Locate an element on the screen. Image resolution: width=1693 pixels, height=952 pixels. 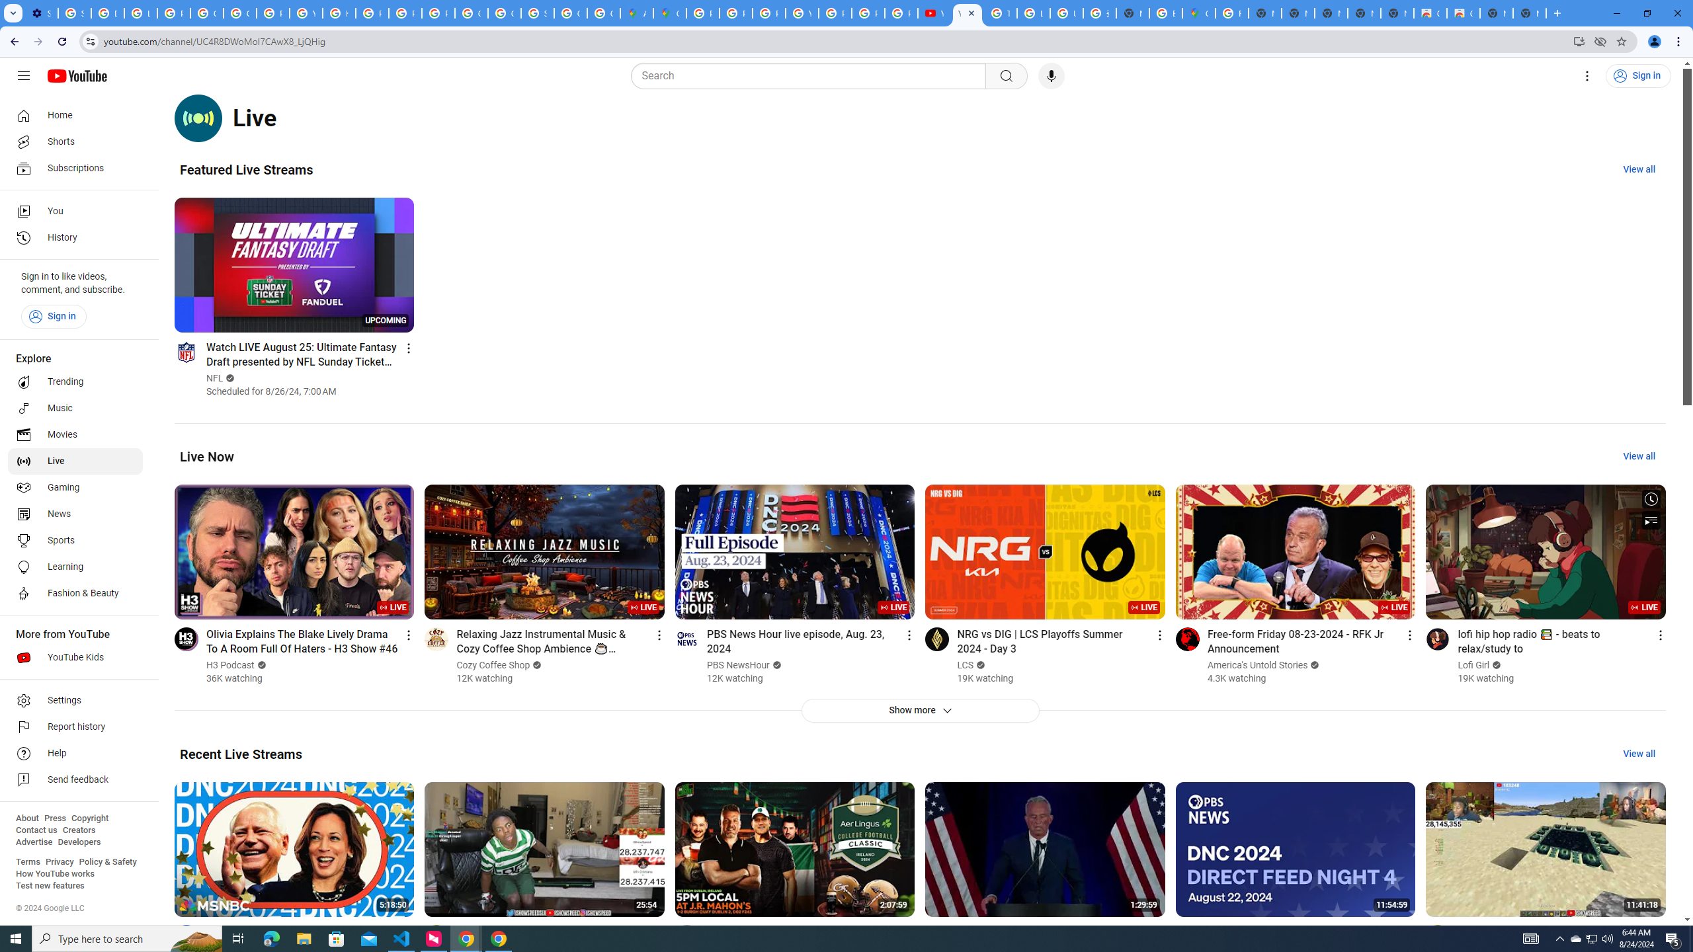
Trending is located at coordinates (75, 382).